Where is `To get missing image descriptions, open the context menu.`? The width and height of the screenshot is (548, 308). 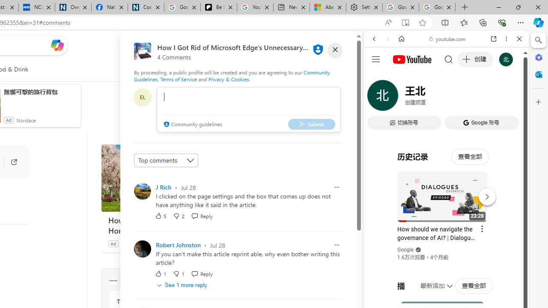
To get missing image descriptions, open the context menu. is located at coordinates (192, 69).